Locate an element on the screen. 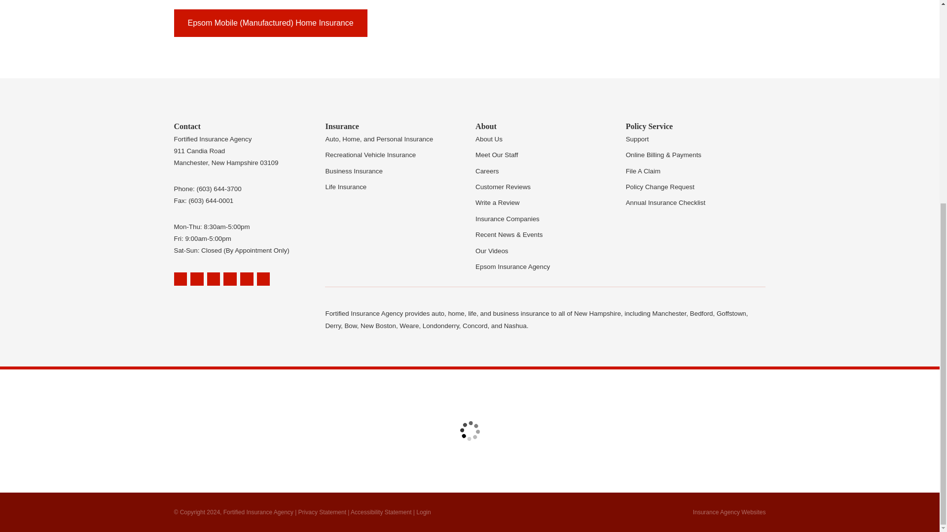 The image size is (947, 532). Facebook is located at coordinates (214, 279).